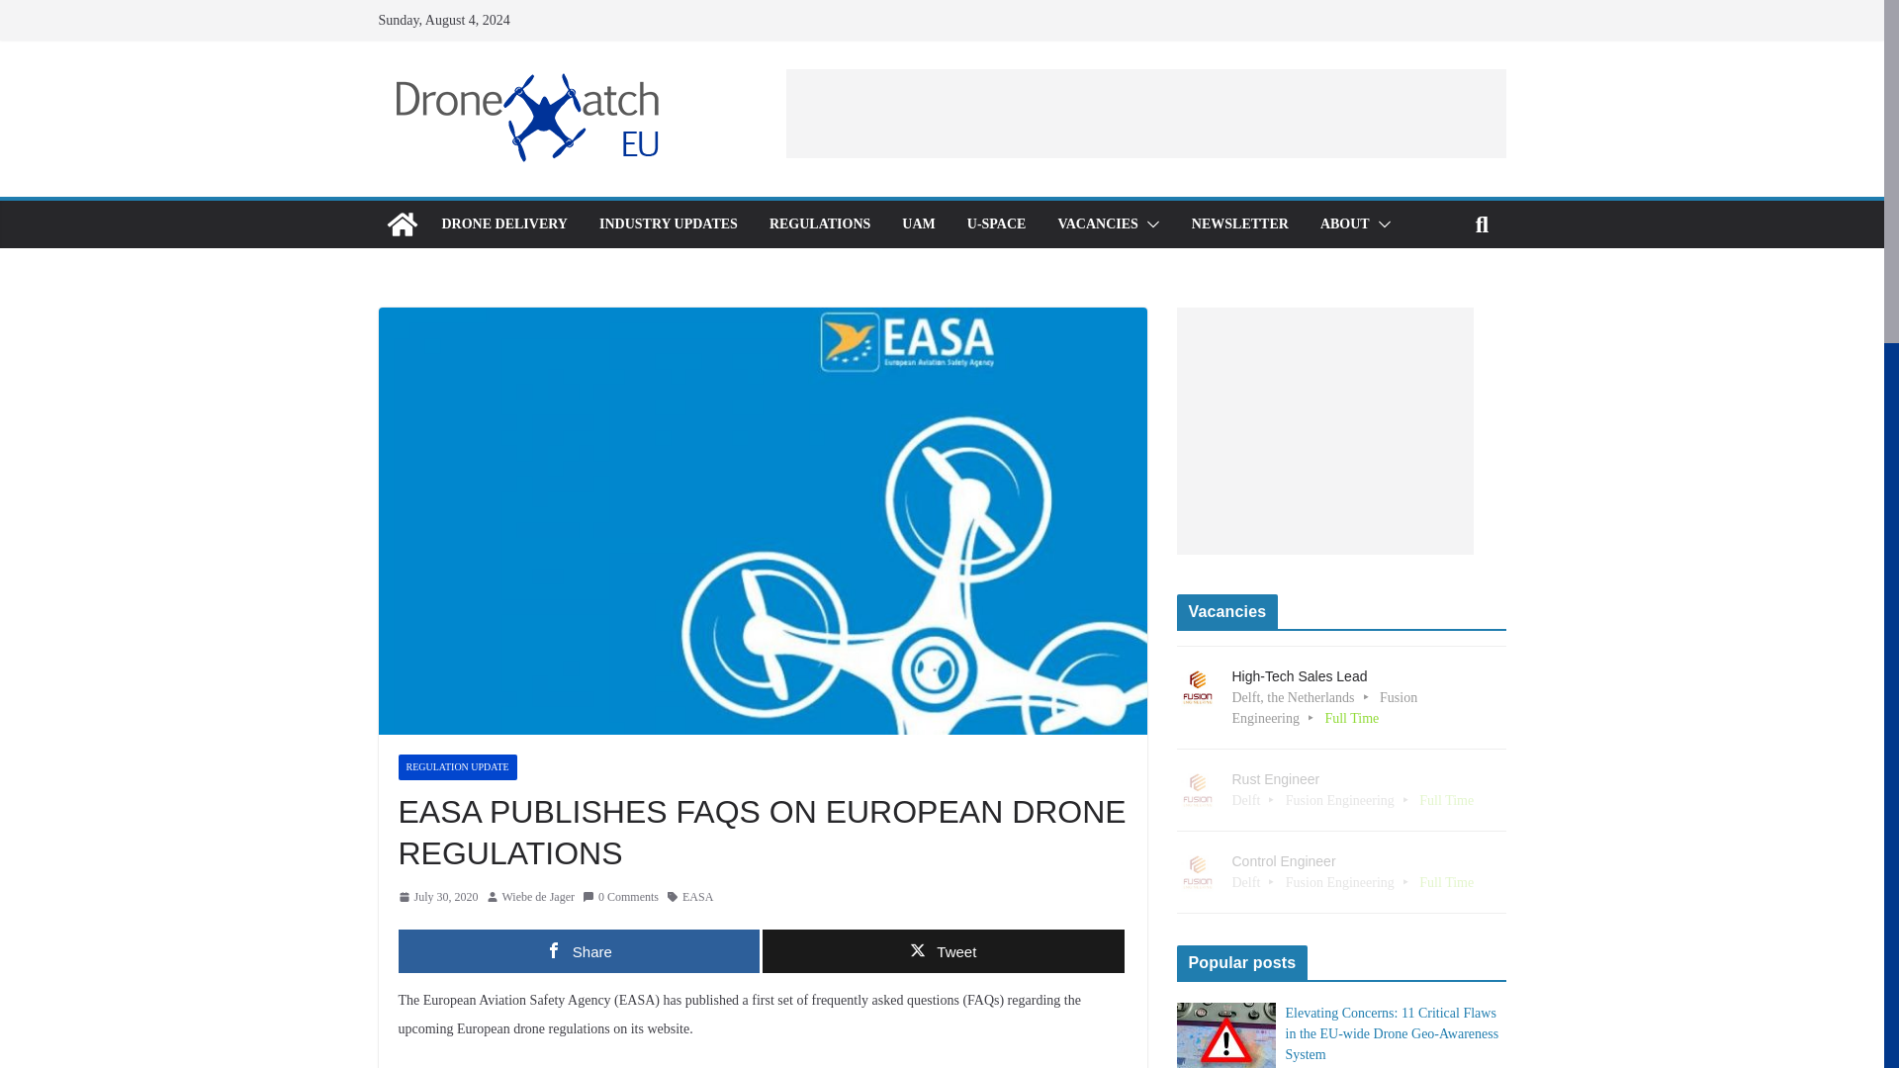 The image size is (1899, 1068). What do you see at coordinates (1240, 223) in the screenshot?
I see `NEWSLETTER` at bounding box center [1240, 223].